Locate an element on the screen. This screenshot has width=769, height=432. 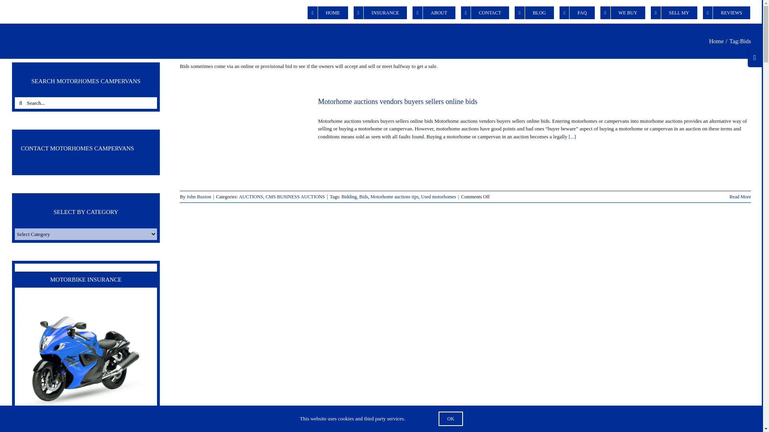
Posts by John Buxton is located at coordinates (199, 196).